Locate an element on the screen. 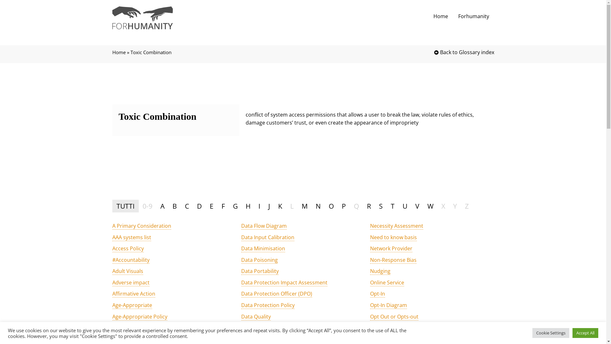 This screenshot has width=611, height=344. T is located at coordinates (392, 206).